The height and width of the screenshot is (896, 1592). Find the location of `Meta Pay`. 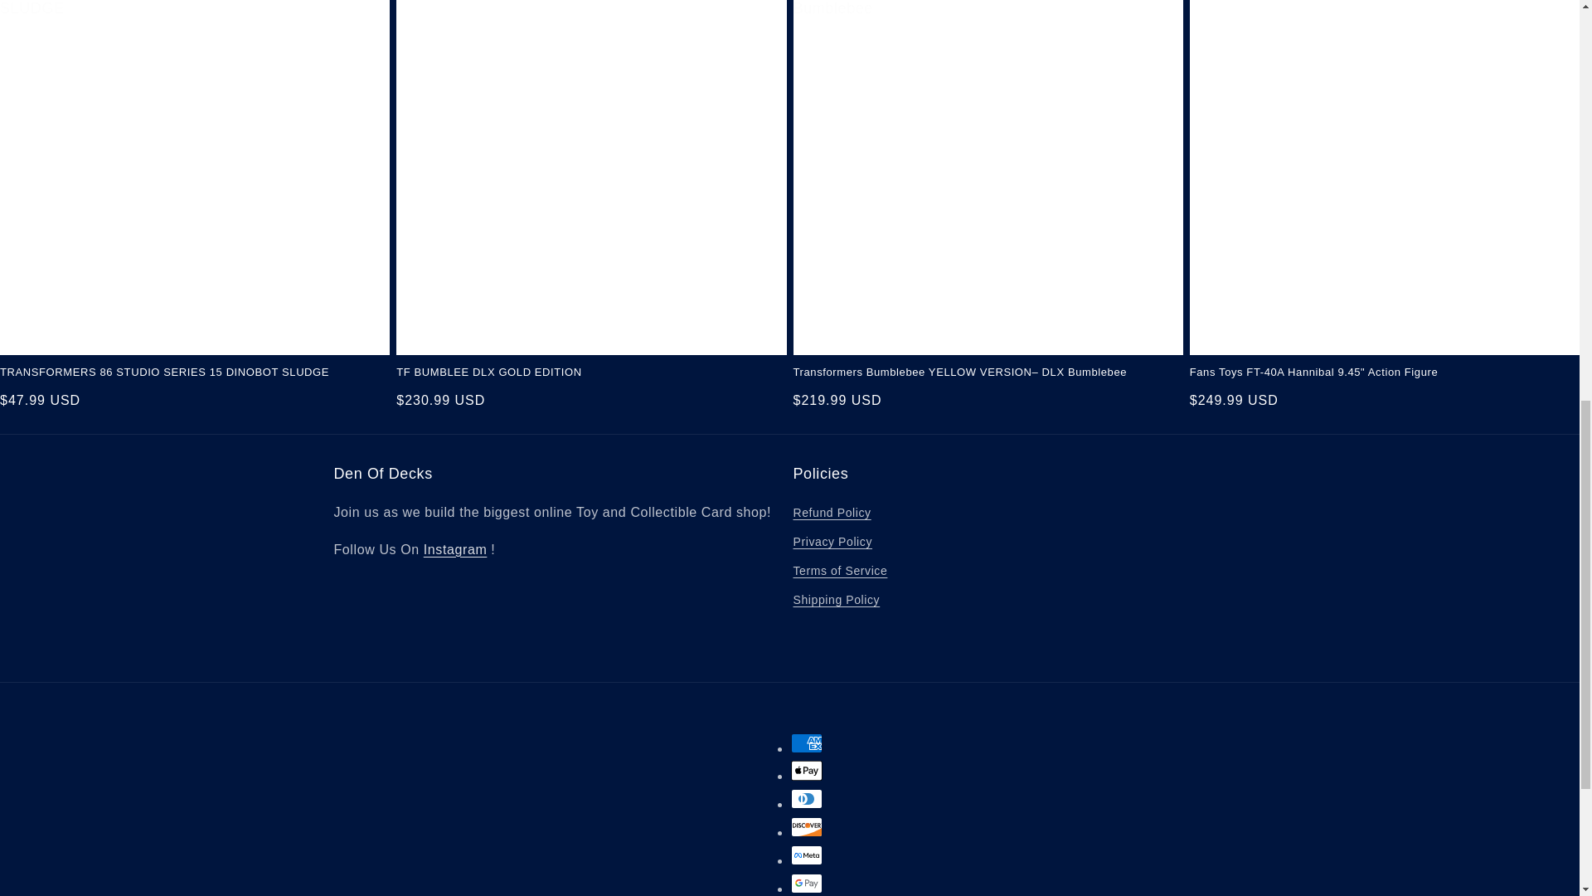

Meta Pay is located at coordinates (807, 855).